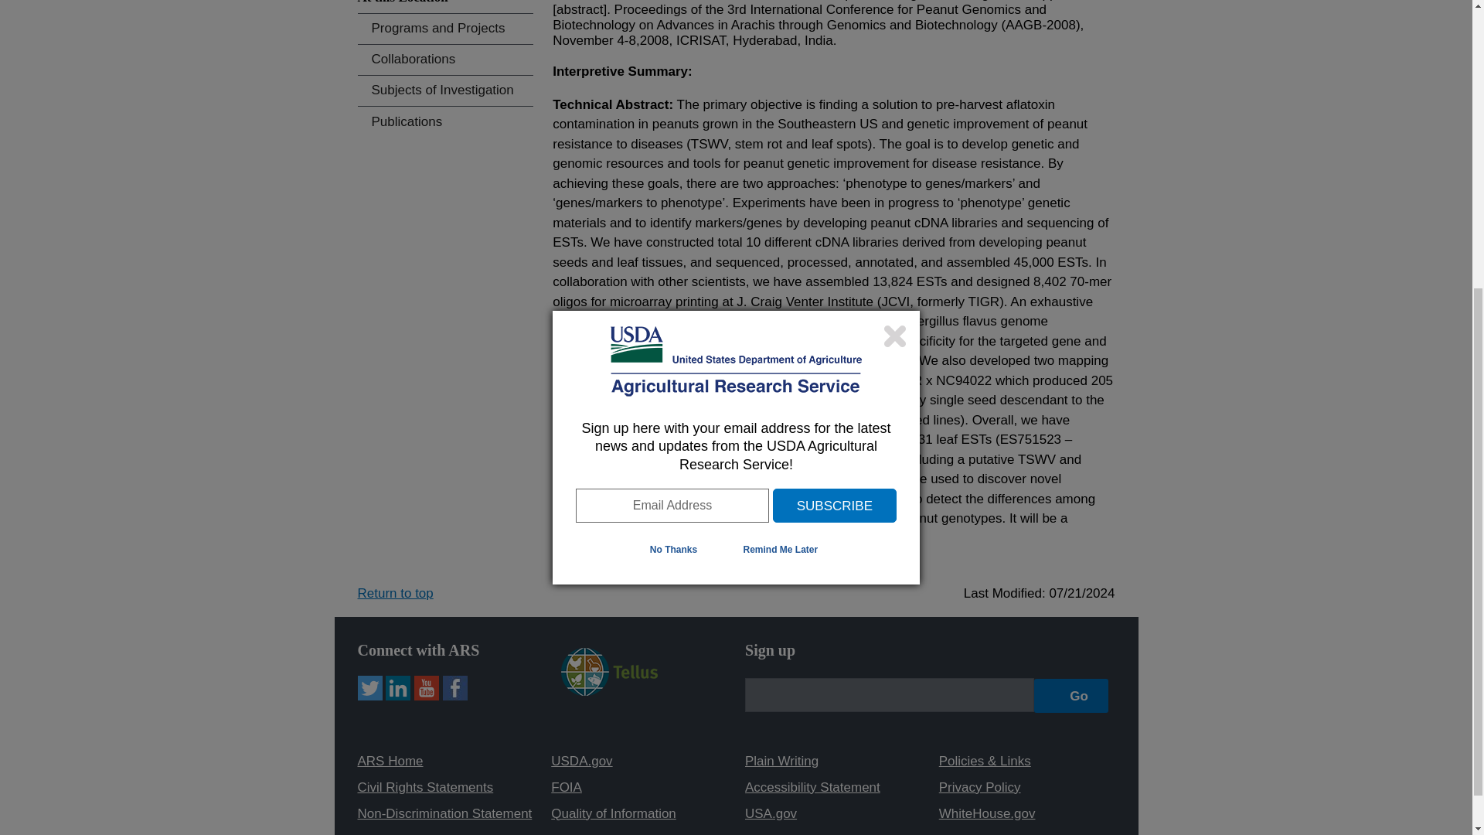 The width and height of the screenshot is (1484, 835). Describe the element at coordinates (1071, 696) in the screenshot. I see `Go` at that location.